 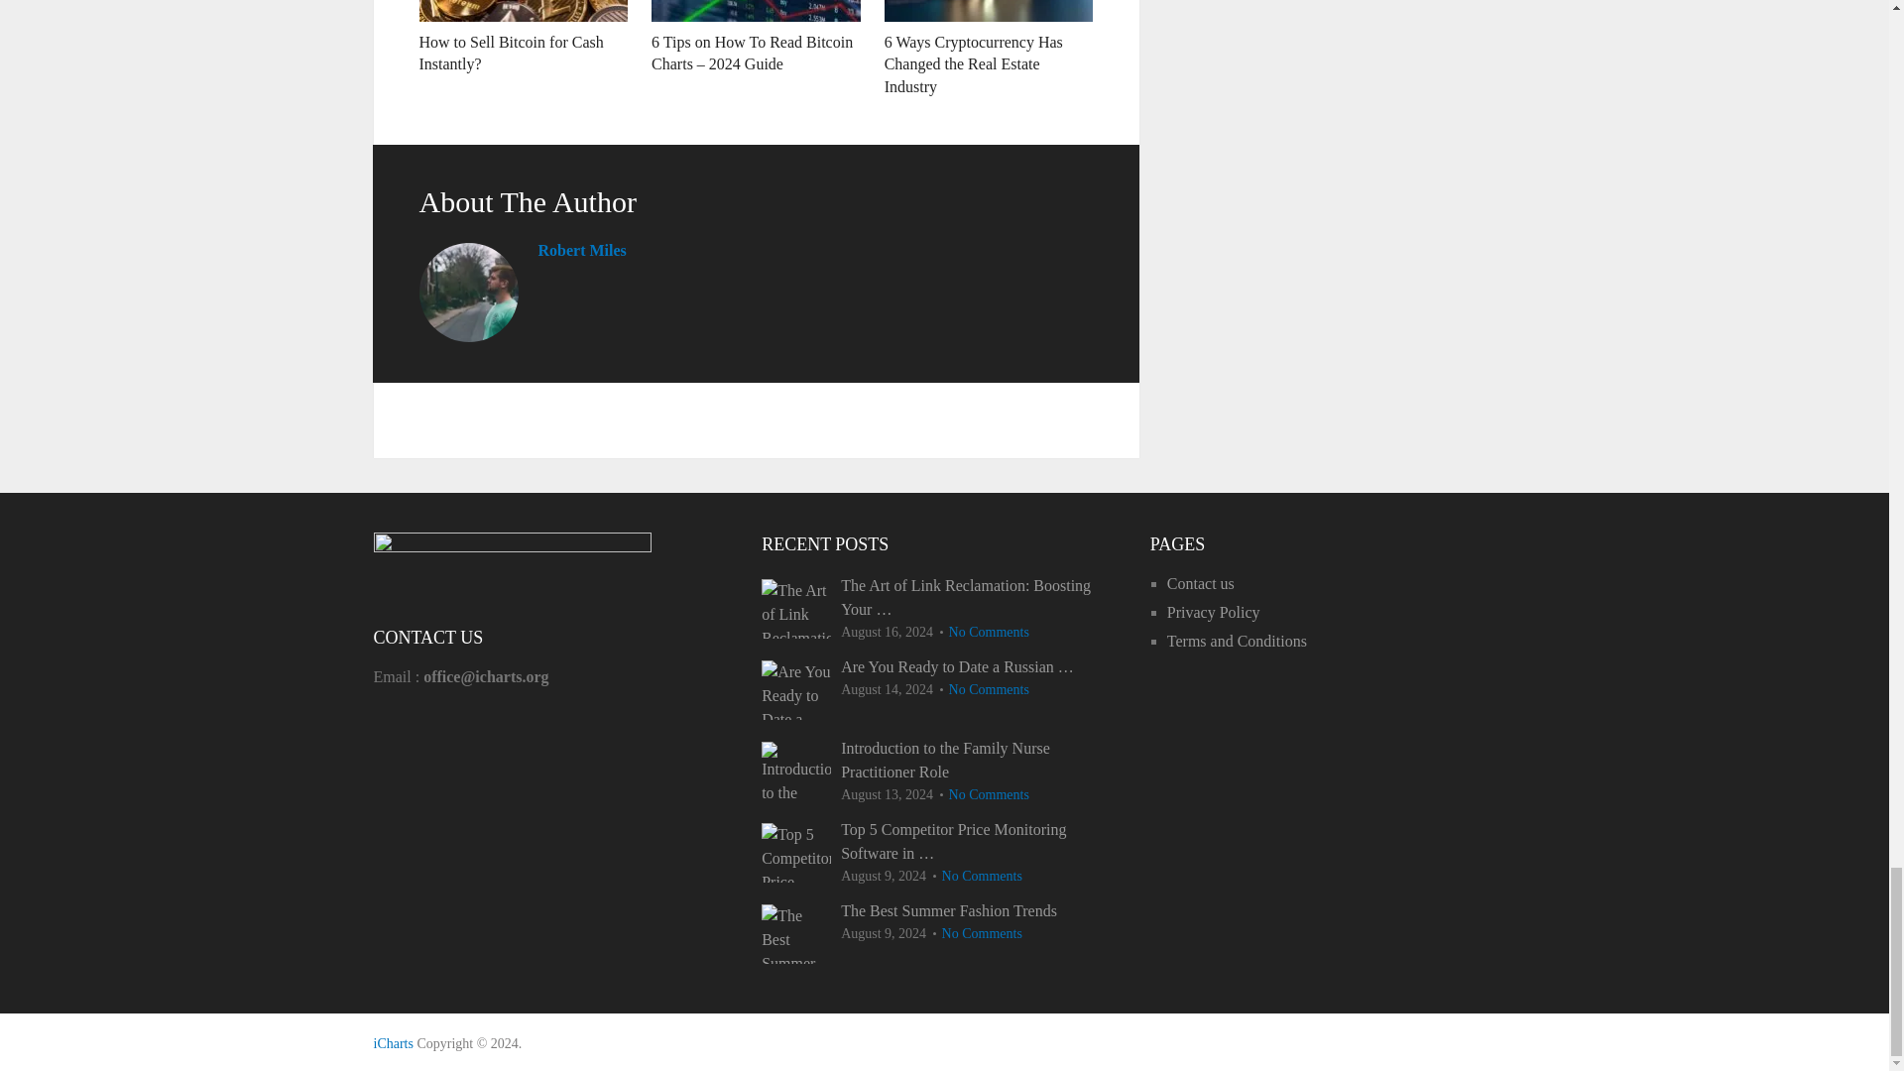 What do you see at coordinates (795, 609) in the screenshot?
I see `The Art of Link Reclamation: Boosting Your SEO Strategy` at bounding box center [795, 609].